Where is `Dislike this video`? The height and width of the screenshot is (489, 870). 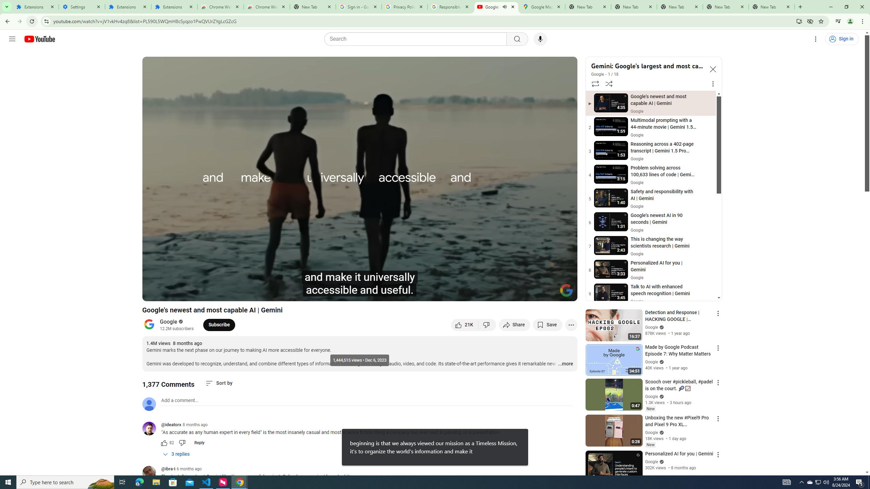 Dislike this video is located at coordinates (487, 325).